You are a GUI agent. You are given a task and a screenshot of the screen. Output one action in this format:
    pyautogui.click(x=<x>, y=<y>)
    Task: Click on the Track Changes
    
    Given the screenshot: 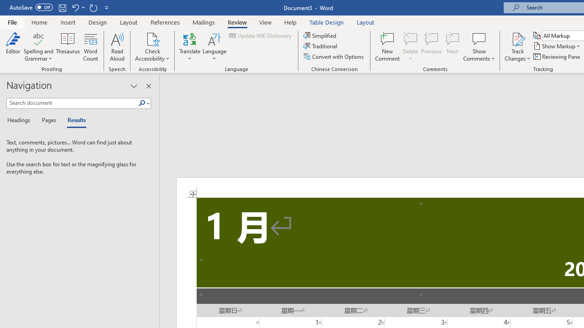 What is the action you would take?
    pyautogui.click(x=517, y=46)
    